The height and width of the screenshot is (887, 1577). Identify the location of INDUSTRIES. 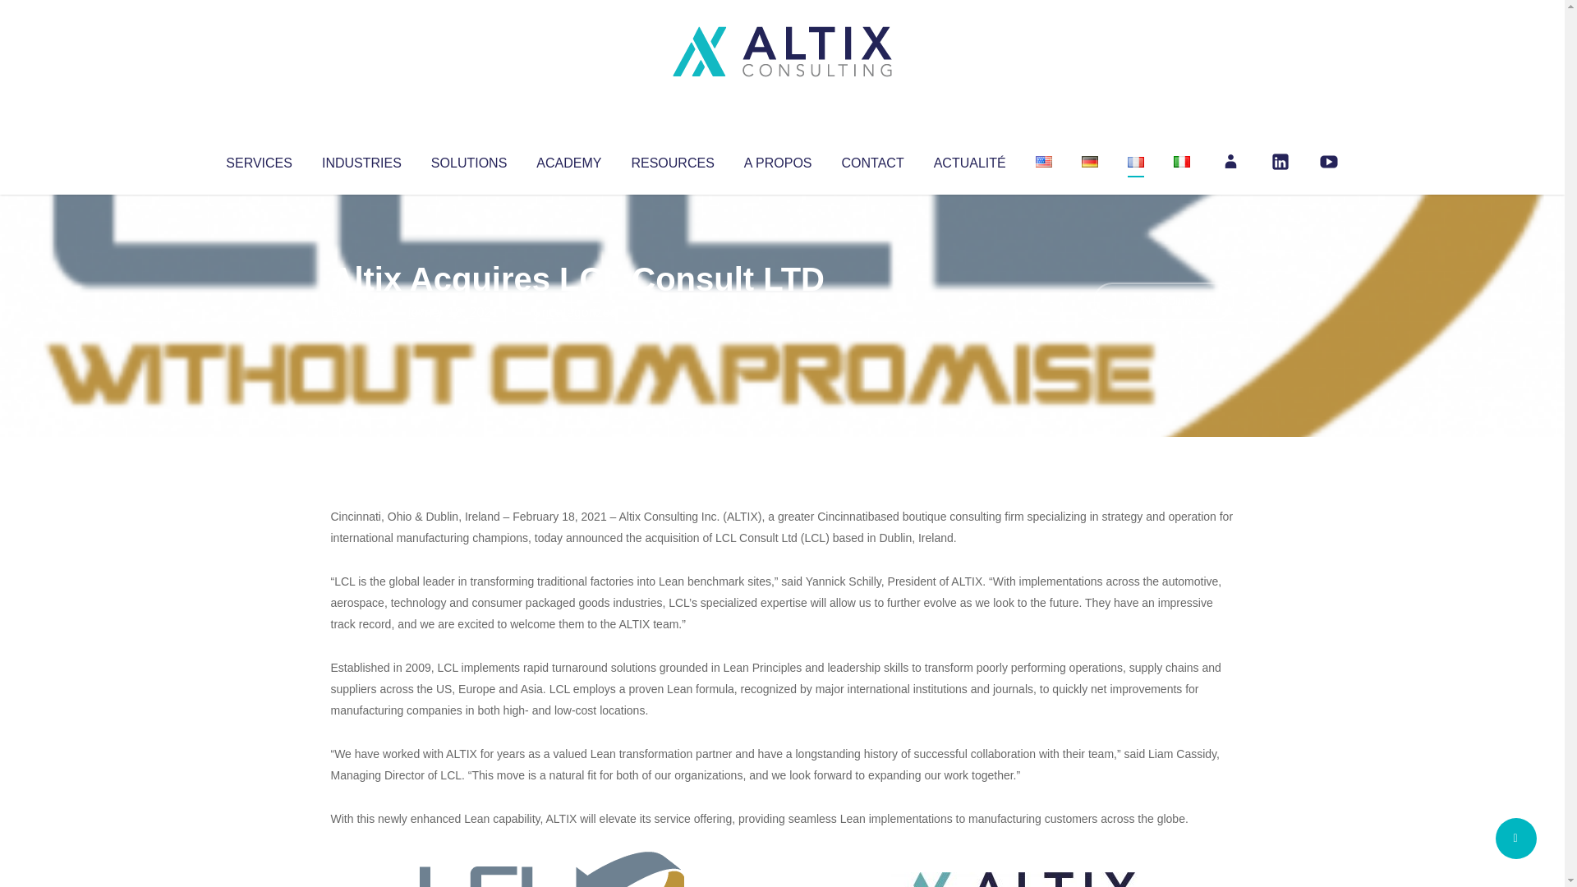
(361, 159).